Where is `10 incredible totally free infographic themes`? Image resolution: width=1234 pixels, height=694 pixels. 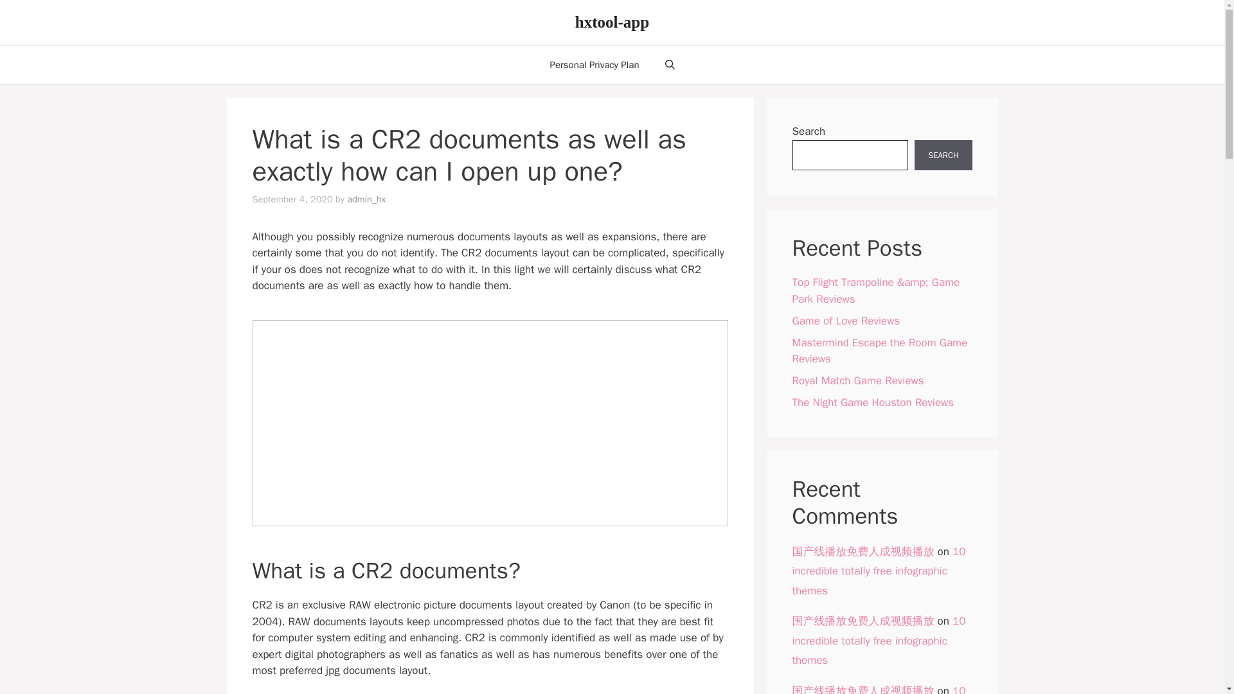 10 incredible totally free infographic themes is located at coordinates (878, 640).